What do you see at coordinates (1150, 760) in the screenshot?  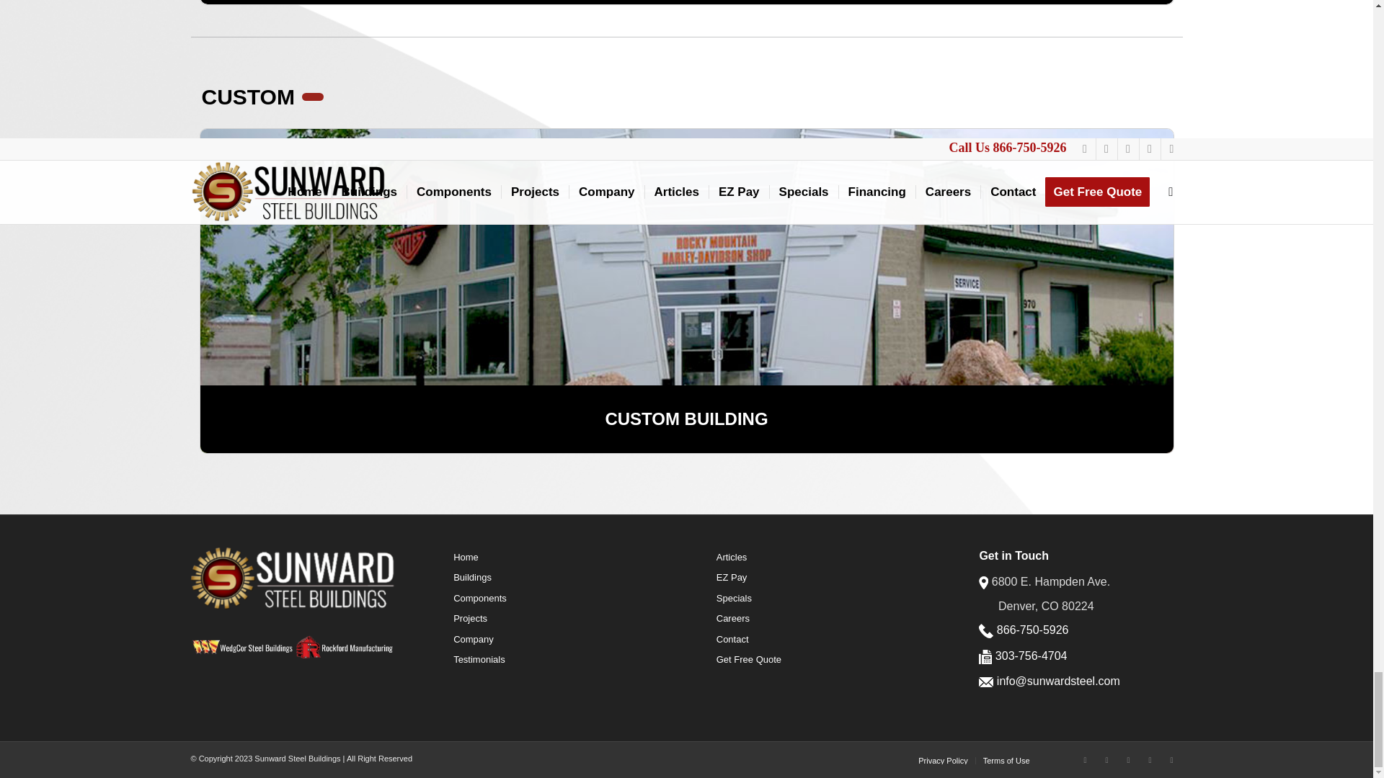 I see `Youtube` at bounding box center [1150, 760].